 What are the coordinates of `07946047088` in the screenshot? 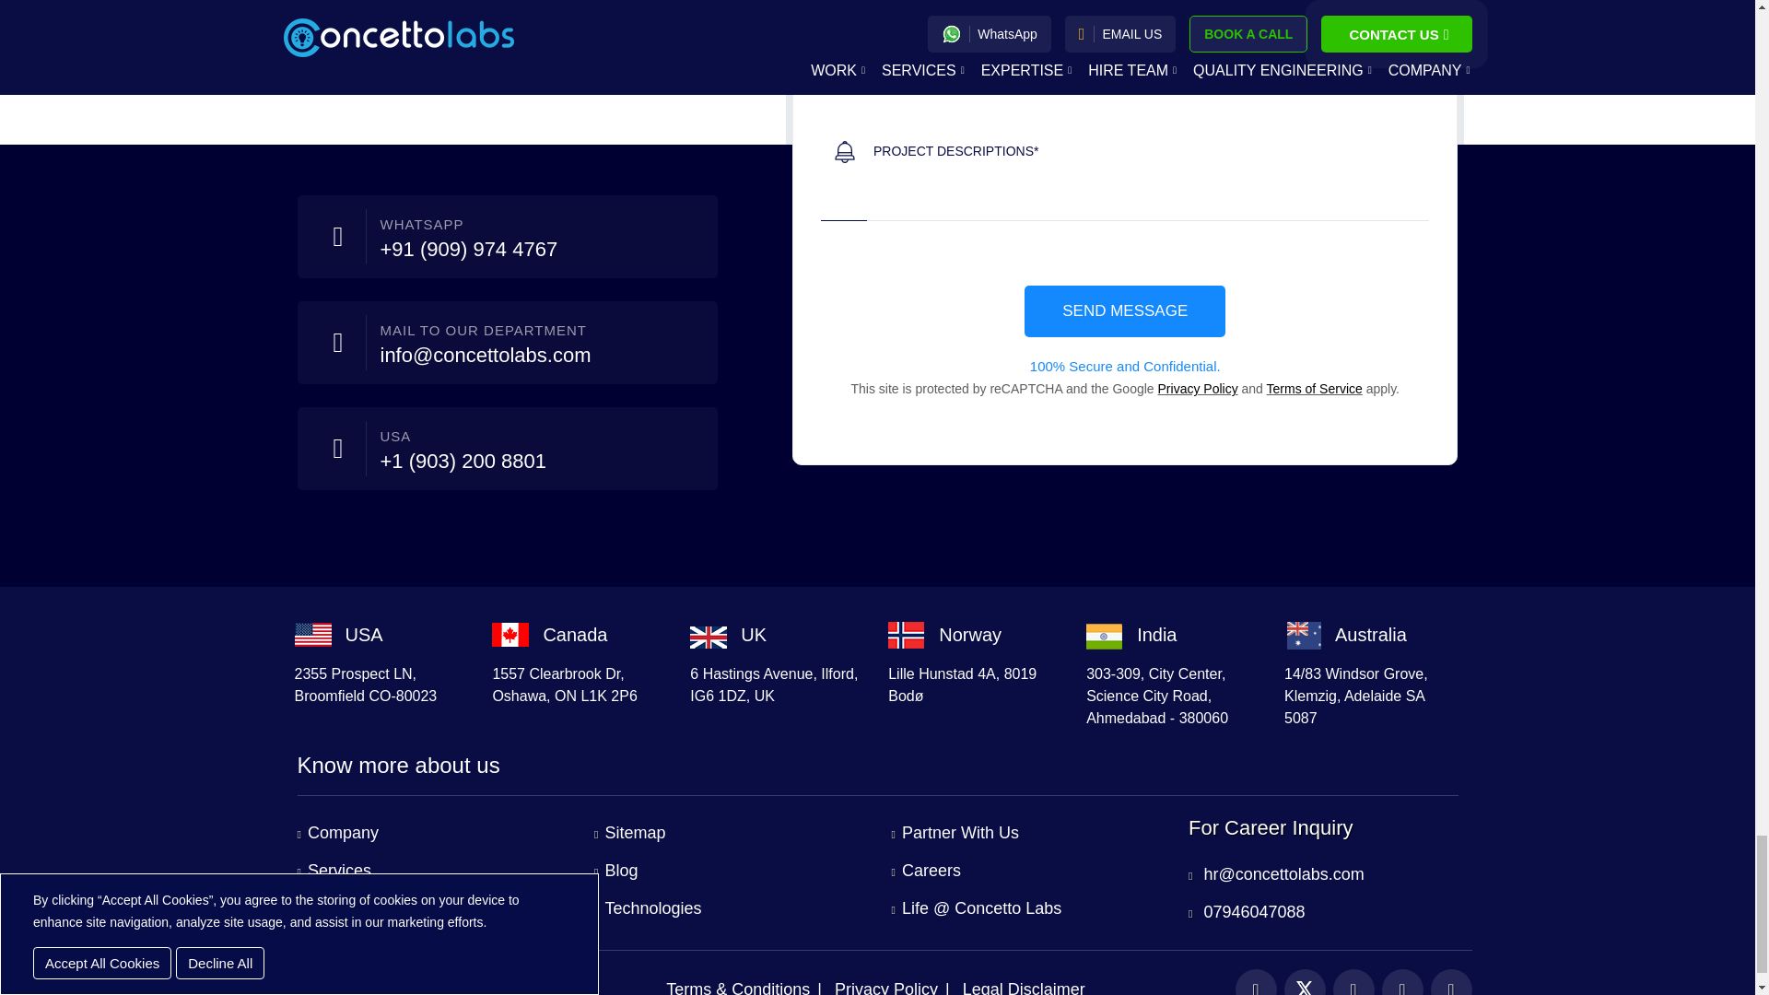 It's located at (1247, 912).